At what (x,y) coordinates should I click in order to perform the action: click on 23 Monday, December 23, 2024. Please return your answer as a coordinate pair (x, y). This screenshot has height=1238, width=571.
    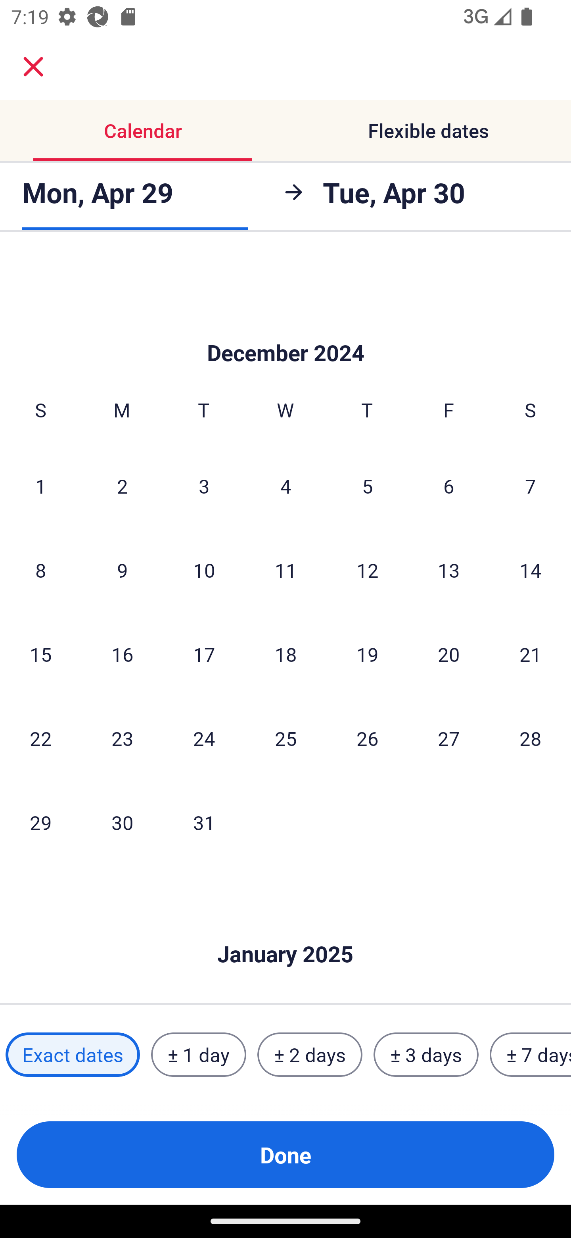
    Looking at the image, I should click on (122, 738).